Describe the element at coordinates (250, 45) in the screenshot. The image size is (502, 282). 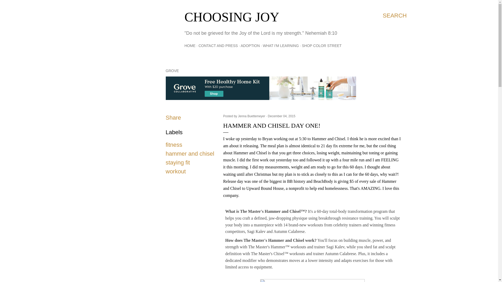
I see `ADOPTION` at that location.